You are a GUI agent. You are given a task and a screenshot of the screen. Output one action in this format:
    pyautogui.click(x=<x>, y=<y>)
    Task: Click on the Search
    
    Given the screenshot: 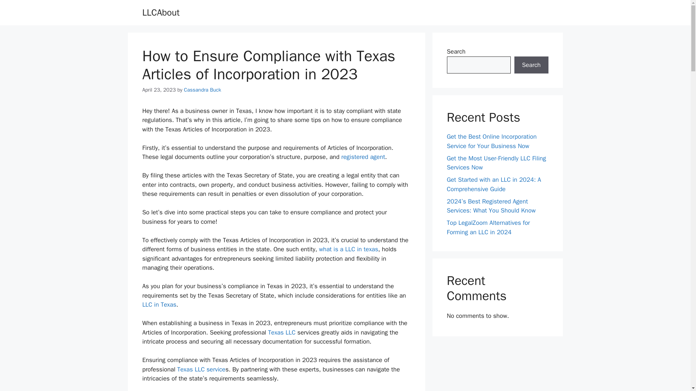 What is the action you would take?
    pyautogui.click(x=531, y=65)
    